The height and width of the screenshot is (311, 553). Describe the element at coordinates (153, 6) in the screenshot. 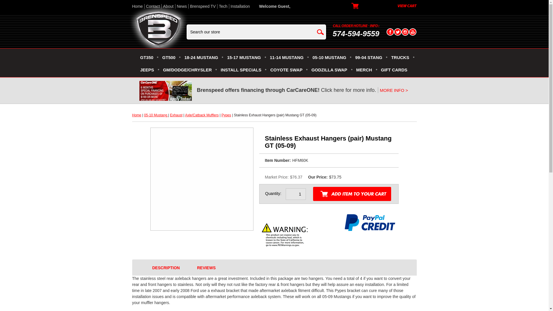

I see `Contact` at that location.